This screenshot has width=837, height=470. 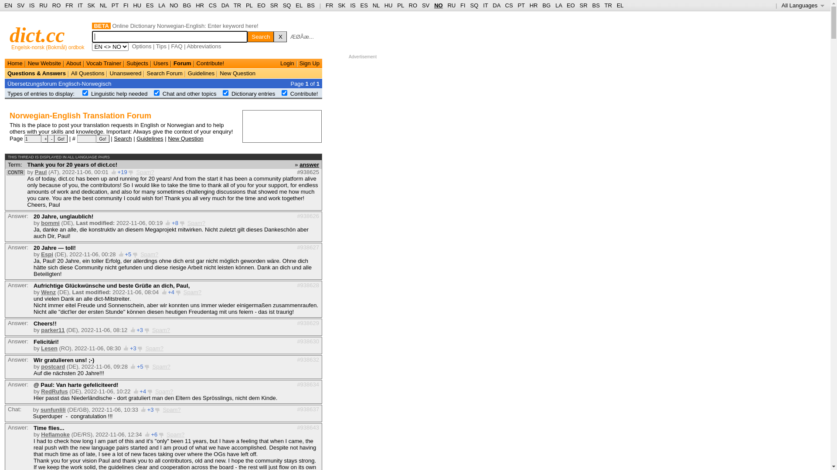 What do you see at coordinates (140, 366) in the screenshot?
I see `+5` at bounding box center [140, 366].